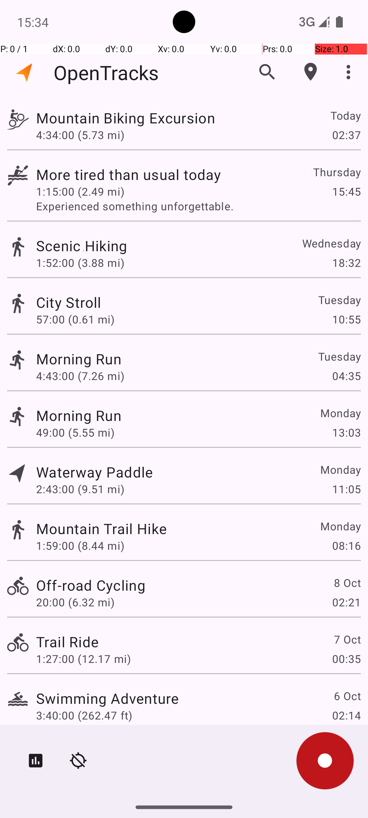  Describe the element at coordinates (80, 262) in the screenshot. I see `1:52:00 (3.88 mi)` at that location.